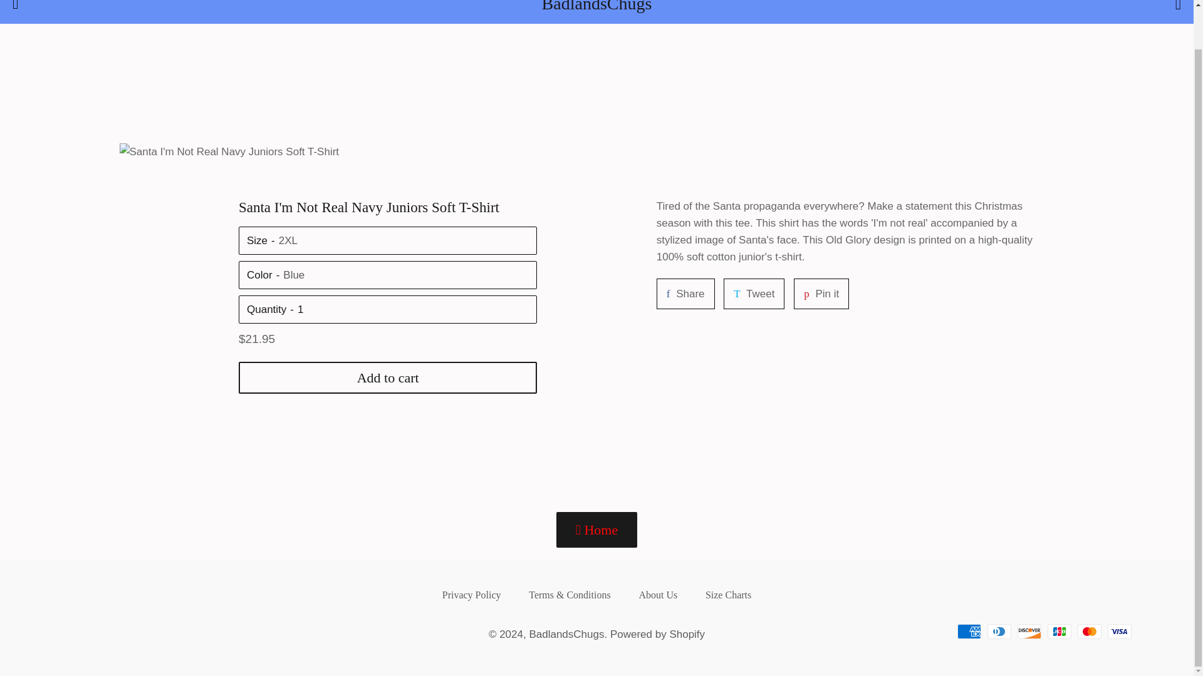 This screenshot has height=676, width=1203. Describe the element at coordinates (1090, 631) in the screenshot. I see `Mastercard` at that location.